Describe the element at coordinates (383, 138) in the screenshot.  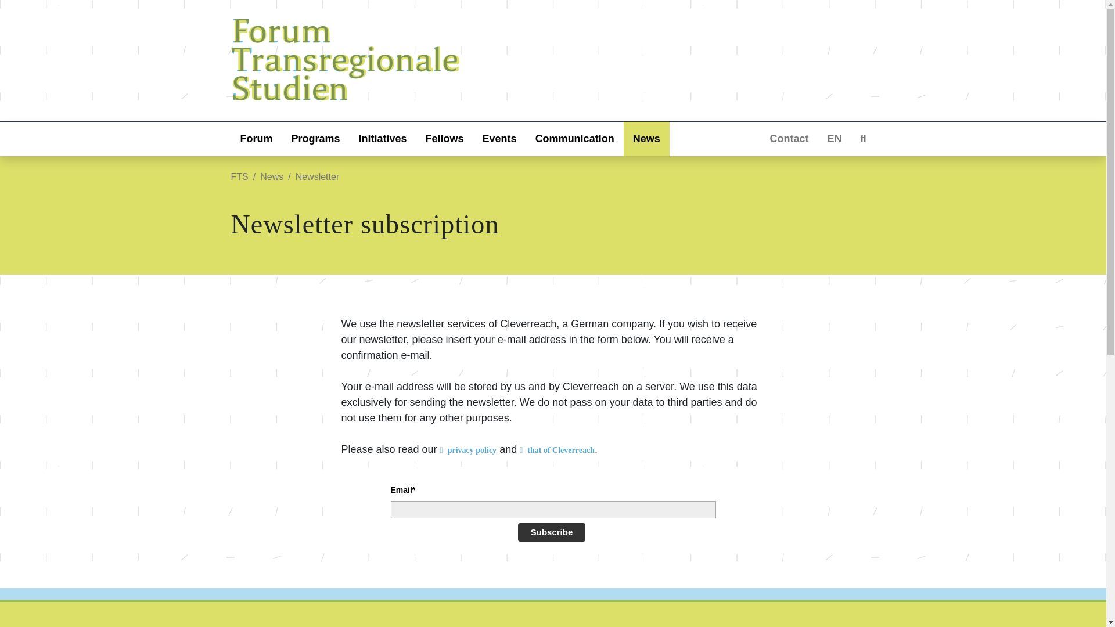
I see `Initiatives` at that location.